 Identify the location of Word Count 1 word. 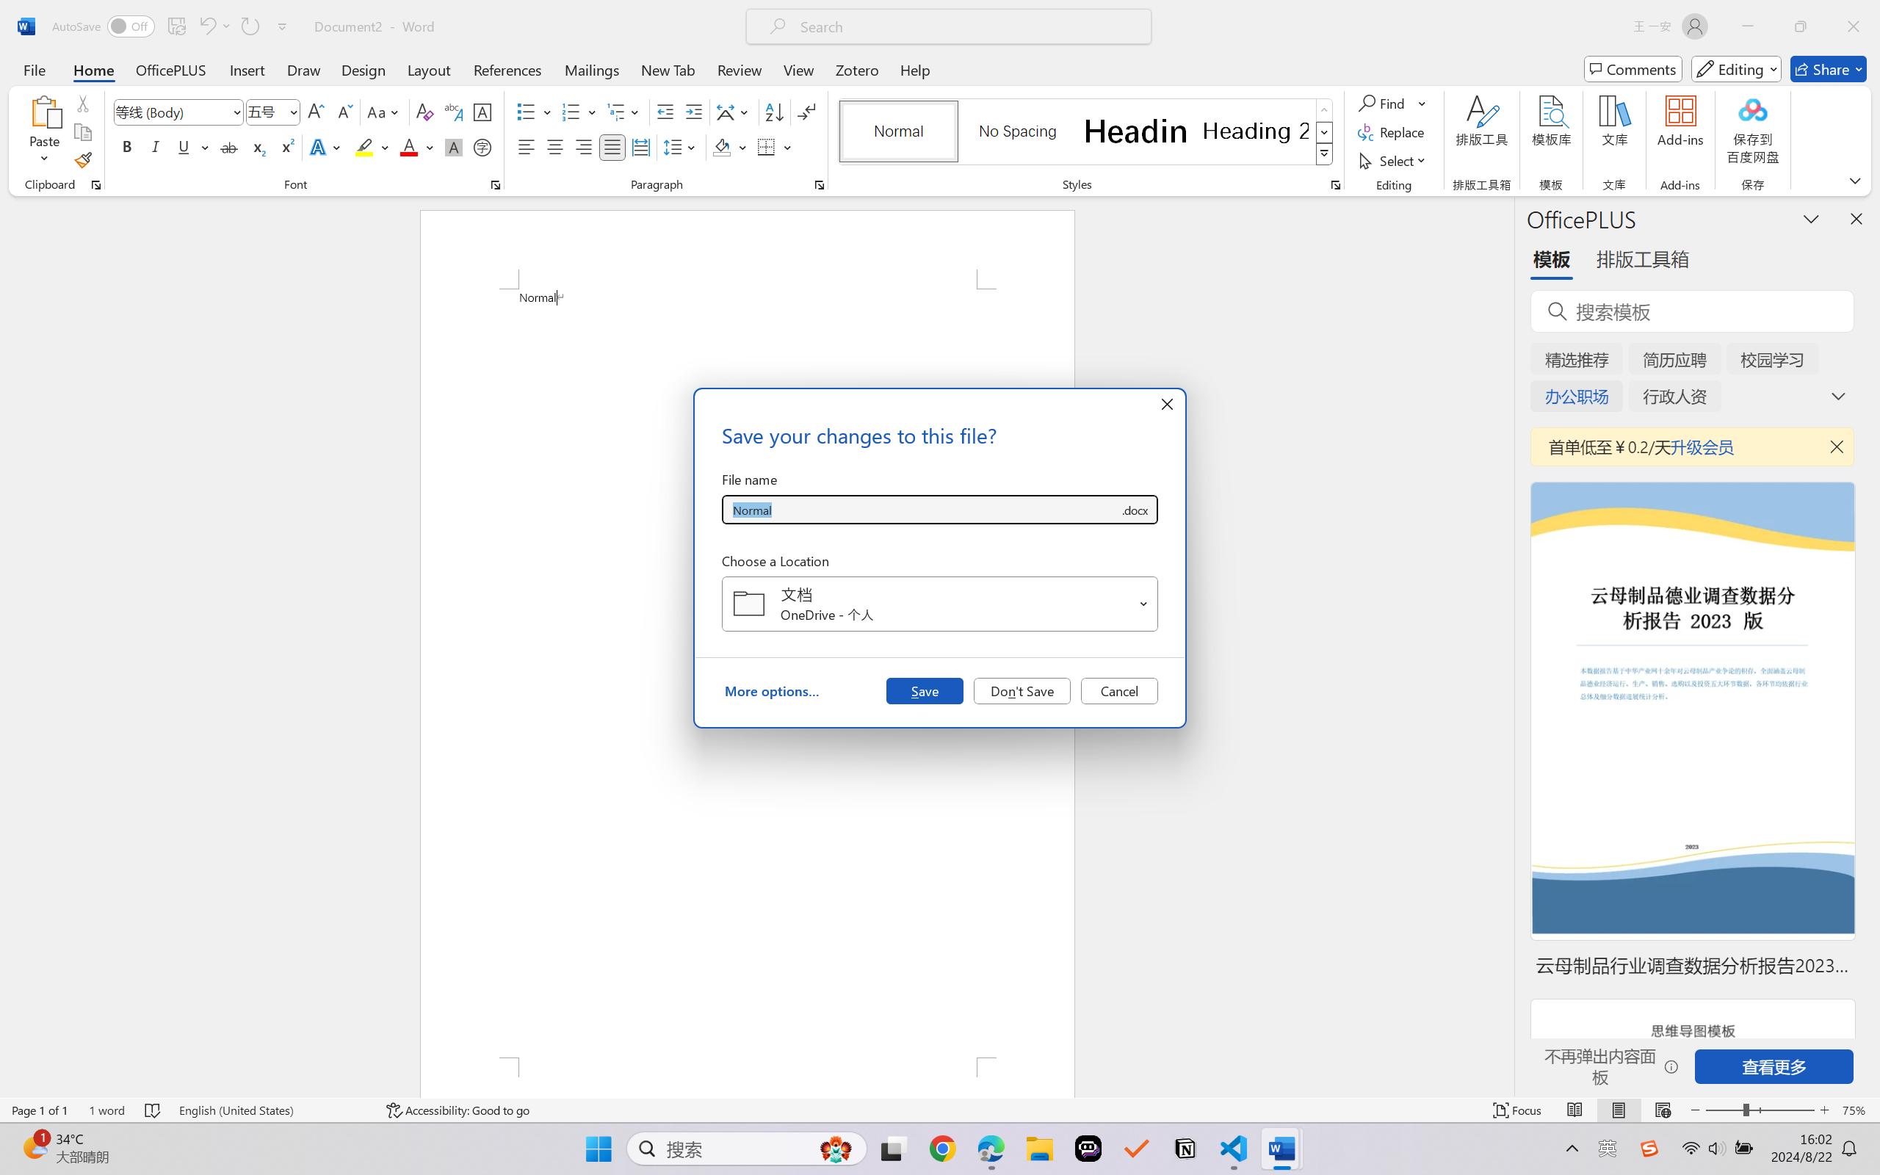
(107, 1110).